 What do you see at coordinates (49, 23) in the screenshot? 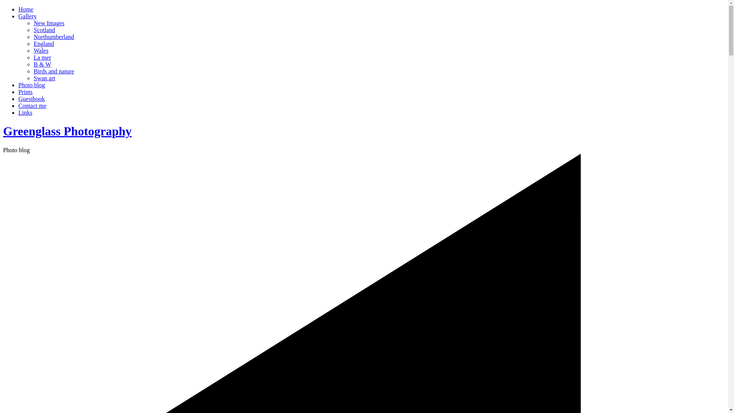
I see `New Images` at bounding box center [49, 23].